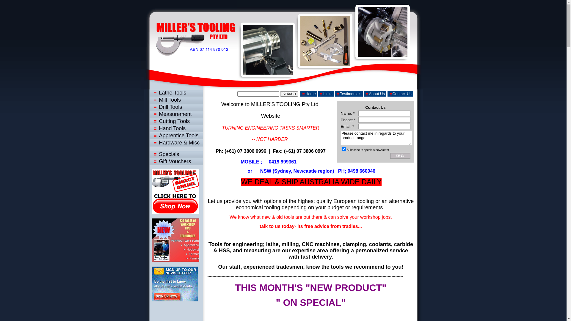 The height and width of the screenshot is (321, 571). I want to click on Hand Tools, so click(175, 128).